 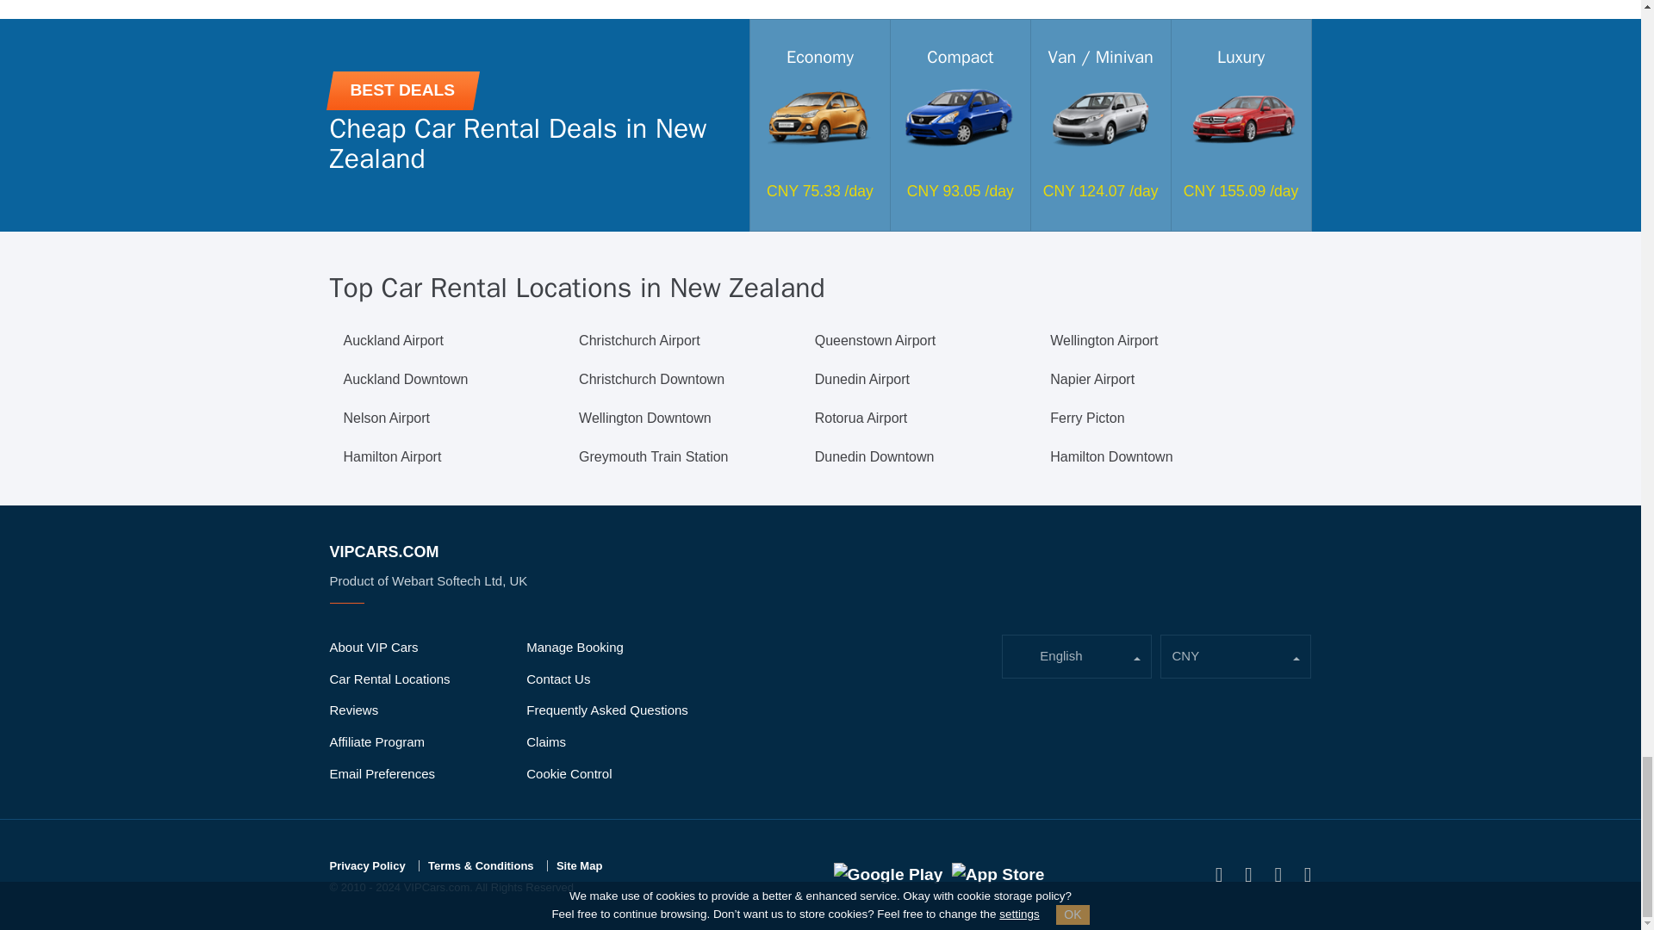 What do you see at coordinates (651, 379) in the screenshot?
I see `Christchurch Downtown` at bounding box center [651, 379].